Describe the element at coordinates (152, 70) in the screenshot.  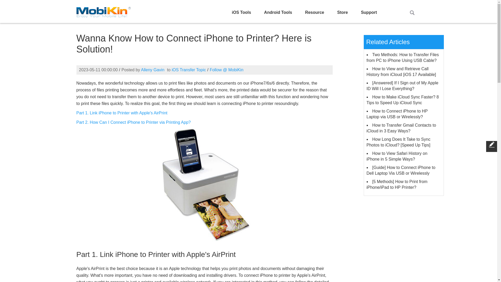
I see `Alleny Gavin` at that location.